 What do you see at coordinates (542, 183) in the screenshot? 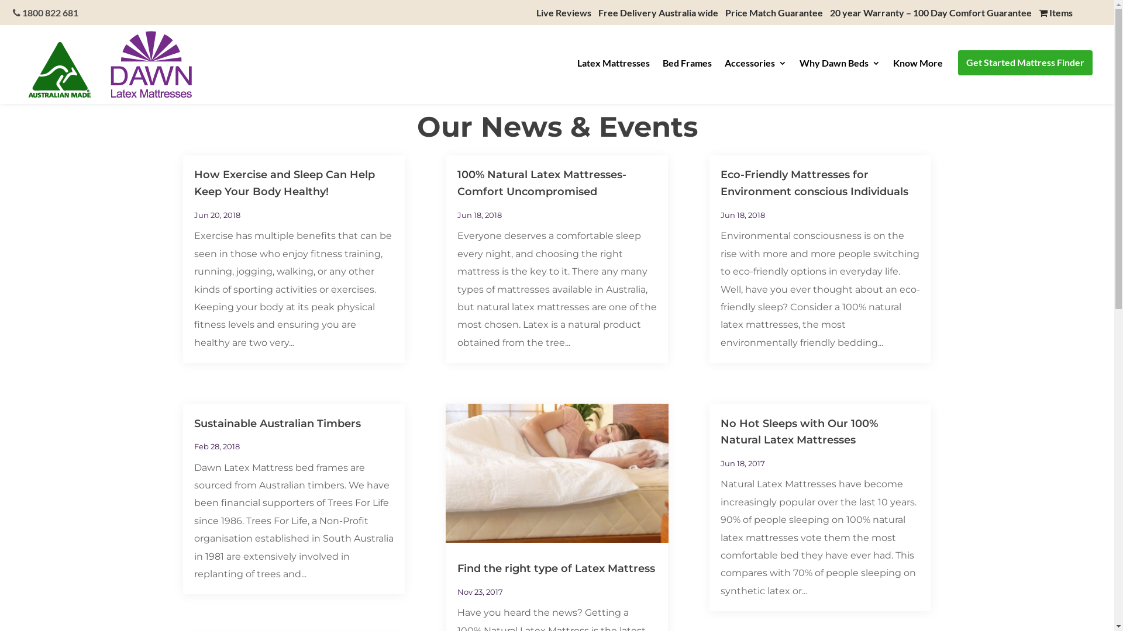
I see `100% Natural Latex Mattresses- Comfort Uncompromised` at bounding box center [542, 183].